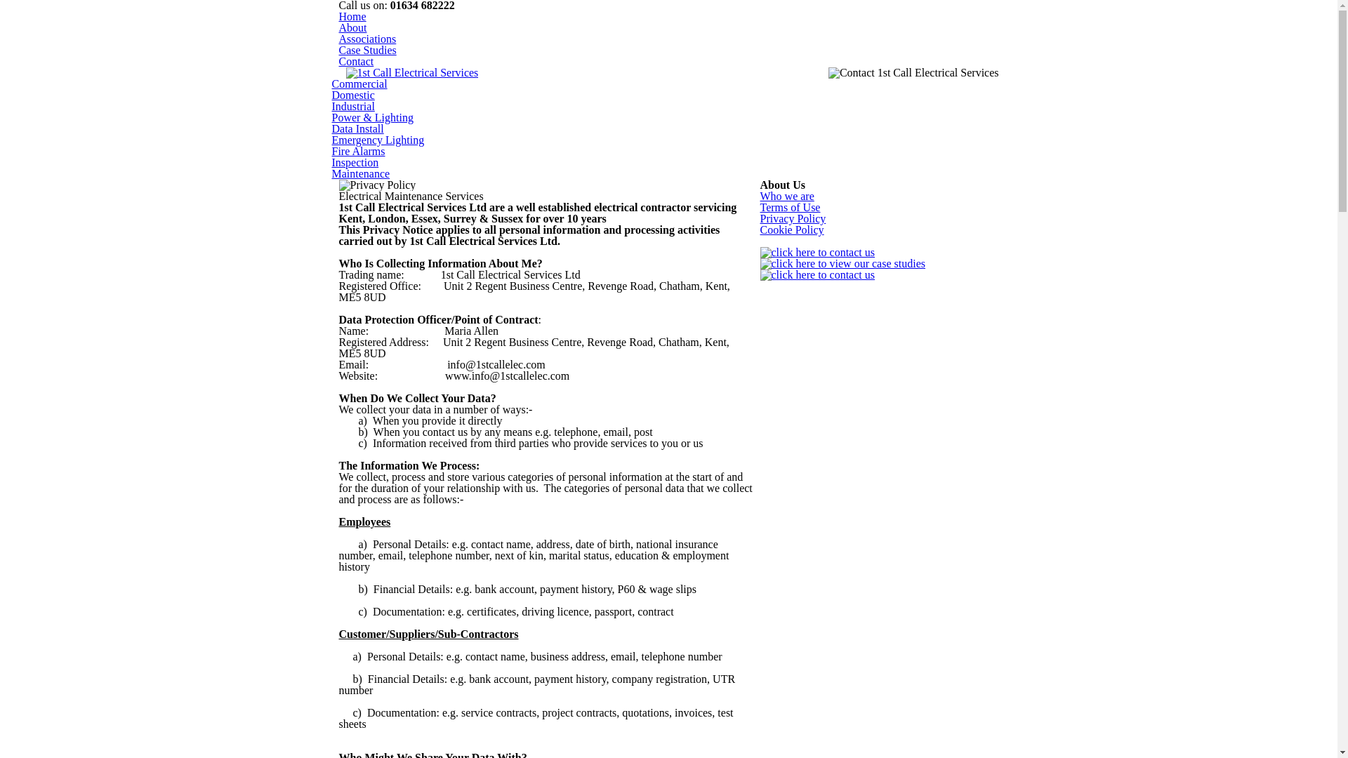 Image resolution: width=1348 pixels, height=758 pixels. Describe the element at coordinates (352, 107) in the screenshot. I see `Industrial` at that location.